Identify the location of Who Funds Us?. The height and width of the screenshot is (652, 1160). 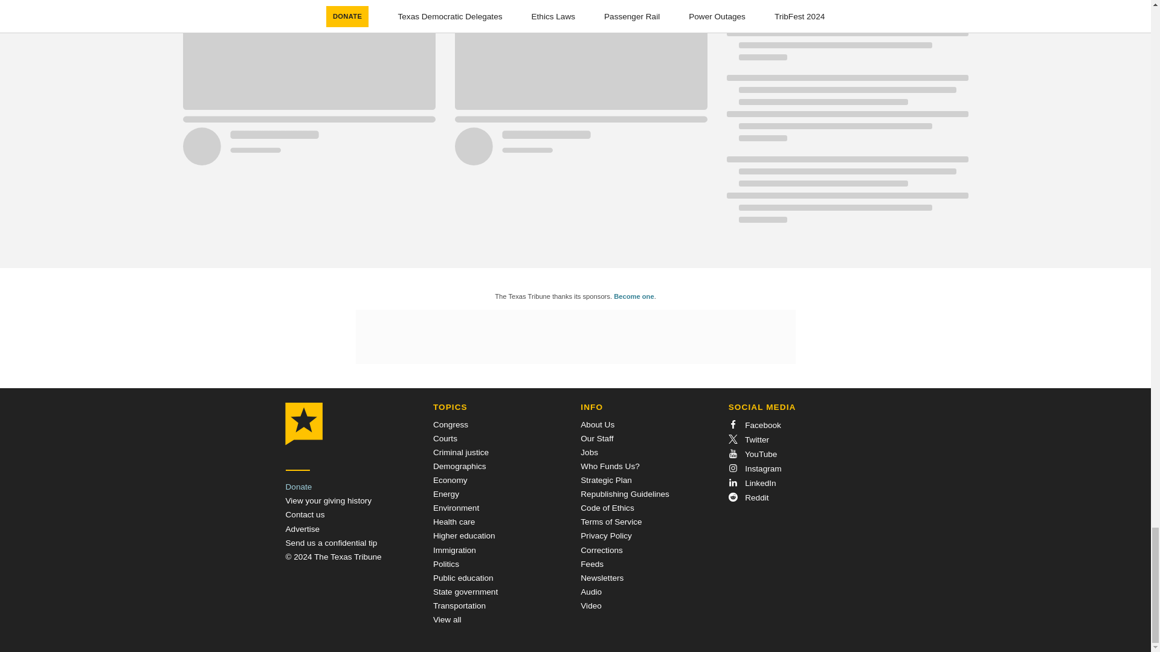
(610, 466).